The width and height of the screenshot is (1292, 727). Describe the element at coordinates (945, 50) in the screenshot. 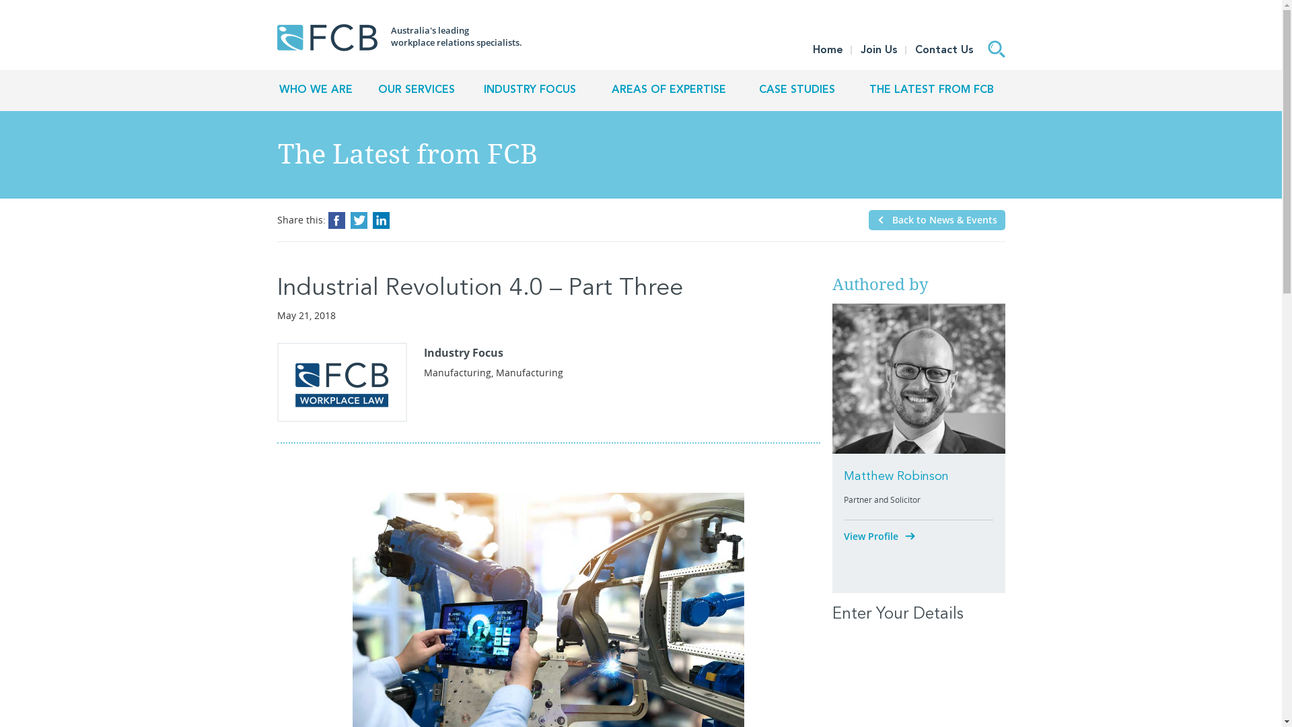

I see `Contact Us` at that location.